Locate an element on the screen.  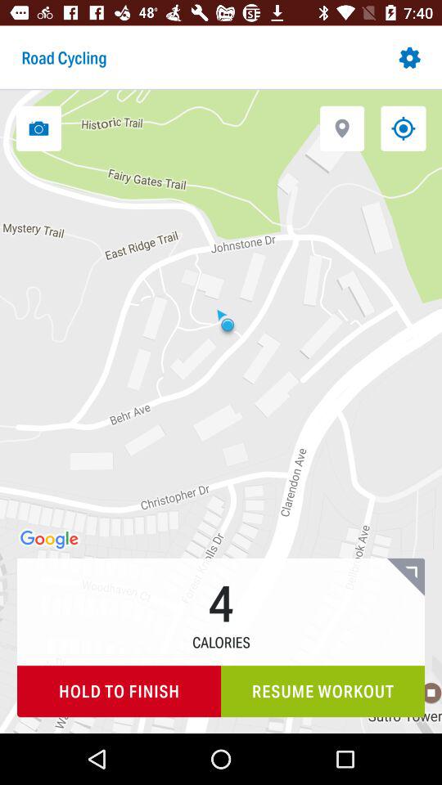
scroll until the resume workout is located at coordinates (322, 692).